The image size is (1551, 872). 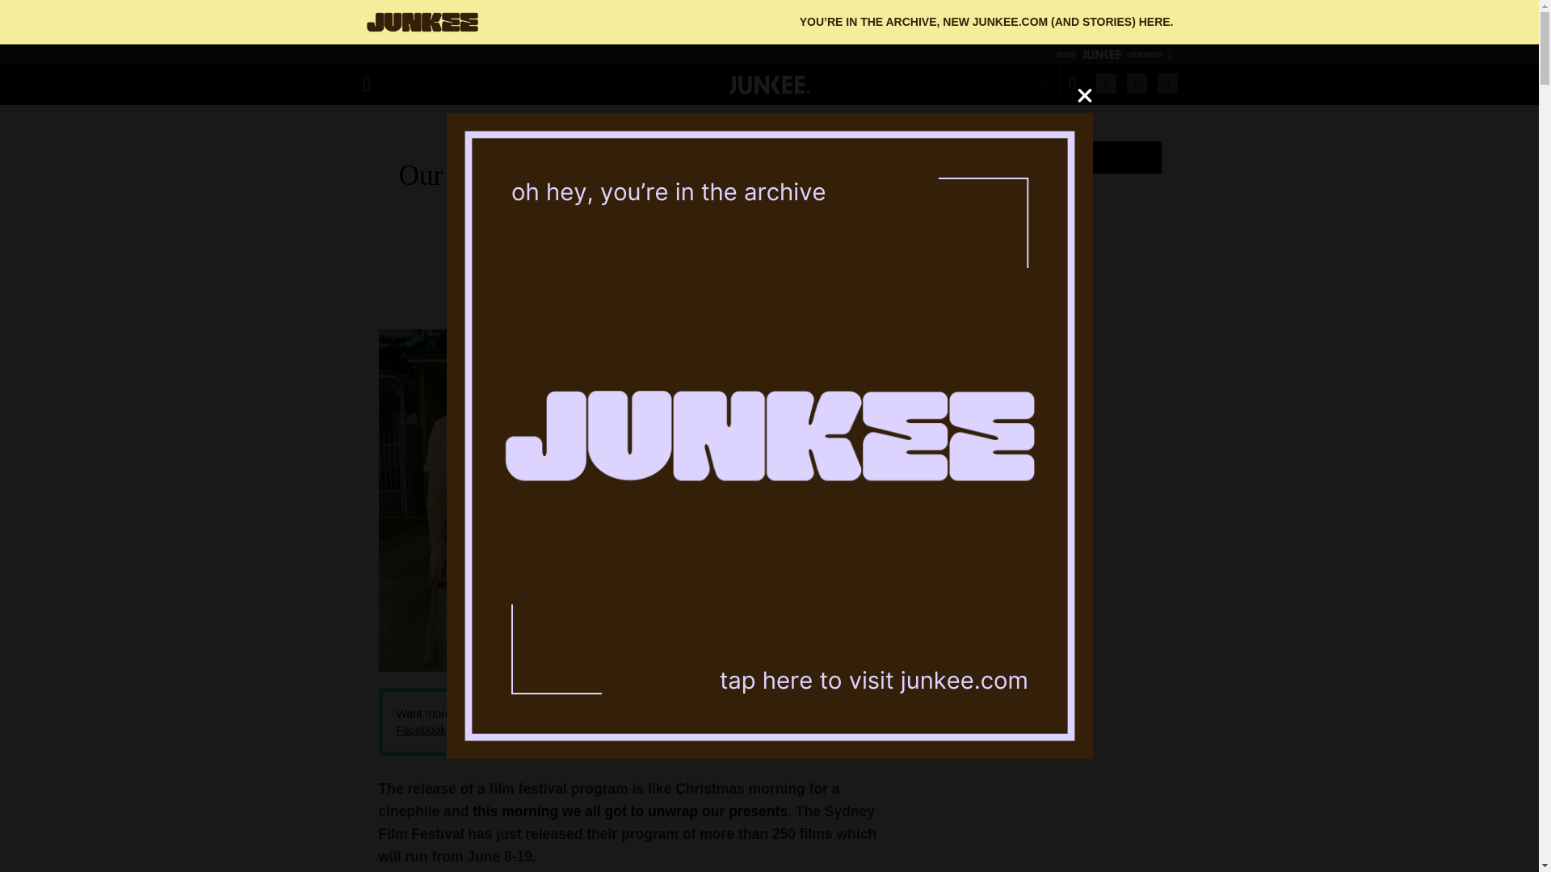 What do you see at coordinates (769, 84) in the screenshot?
I see `Junkee` at bounding box center [769, 84].